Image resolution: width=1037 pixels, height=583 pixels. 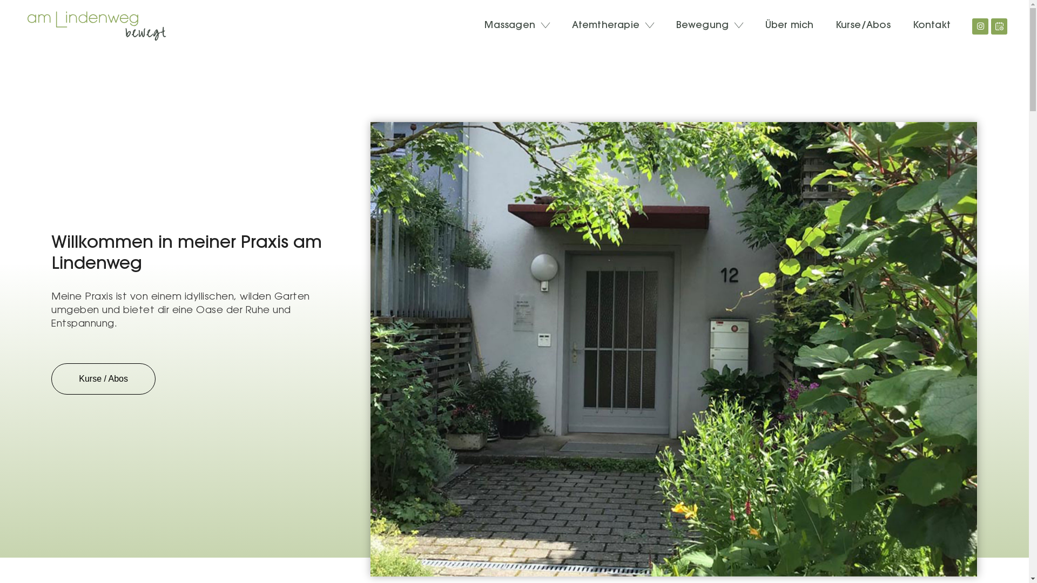 I want to click on Kurse / Abos, so click(x=104, y=379).